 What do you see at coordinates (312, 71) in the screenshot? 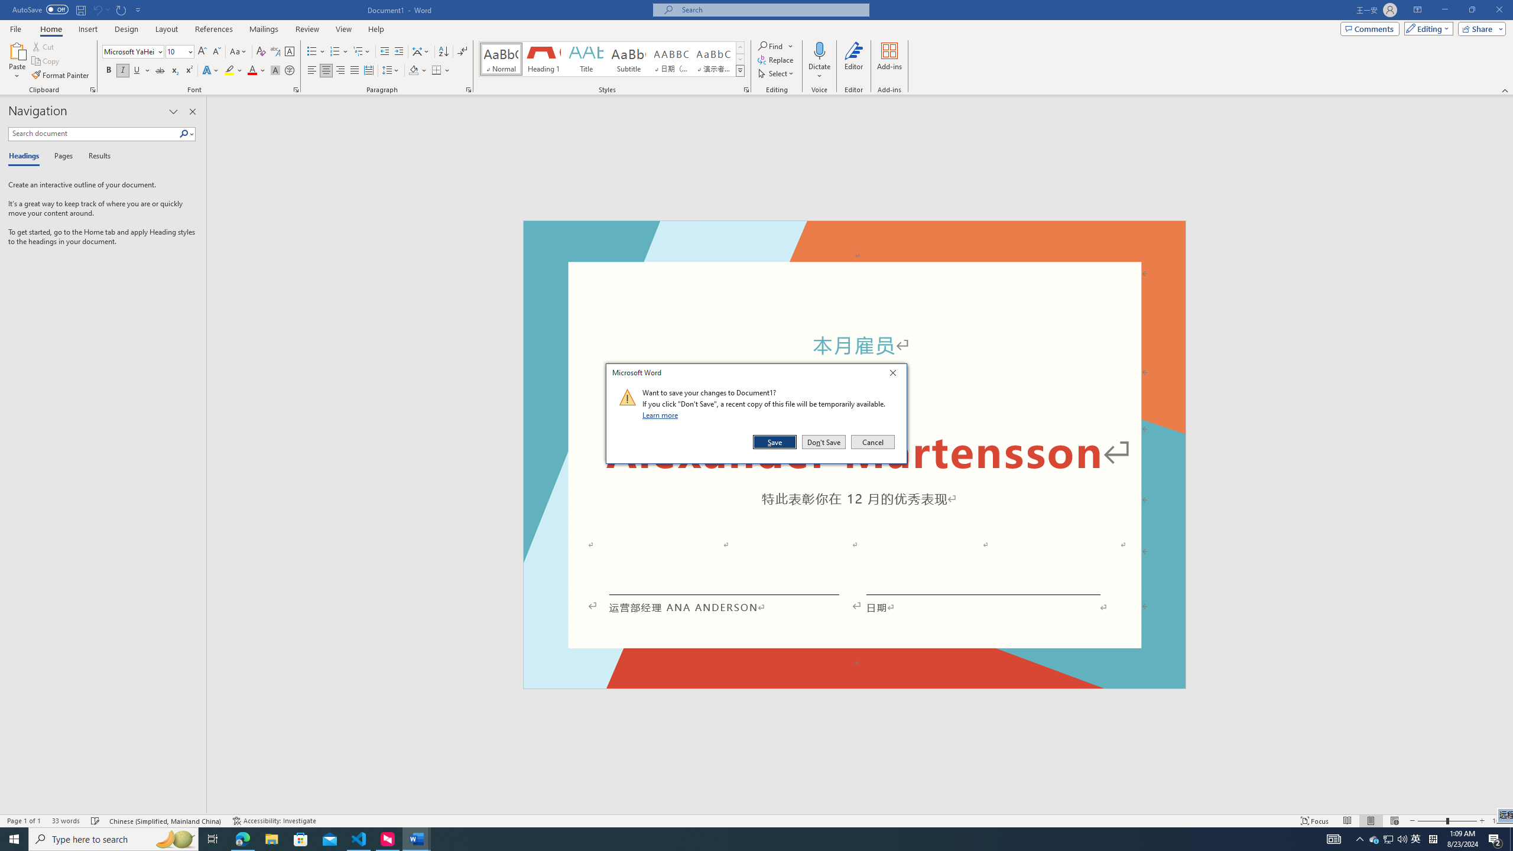
I see `Align Left` at bounding box center [312, 71].